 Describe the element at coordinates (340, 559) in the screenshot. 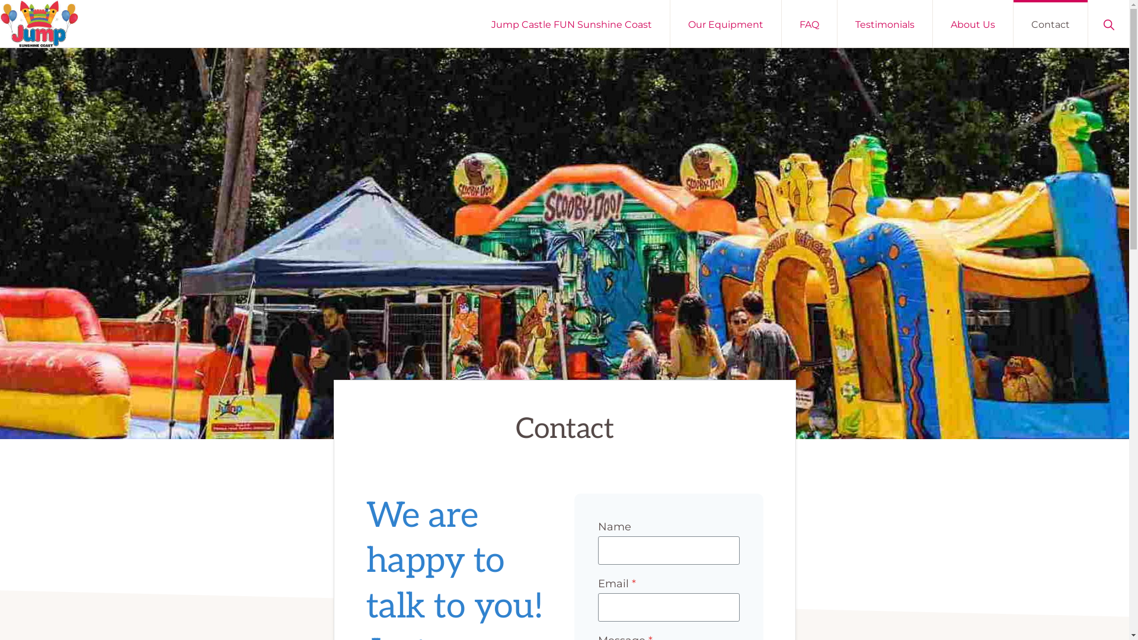

I see `YMarketing` at that location.